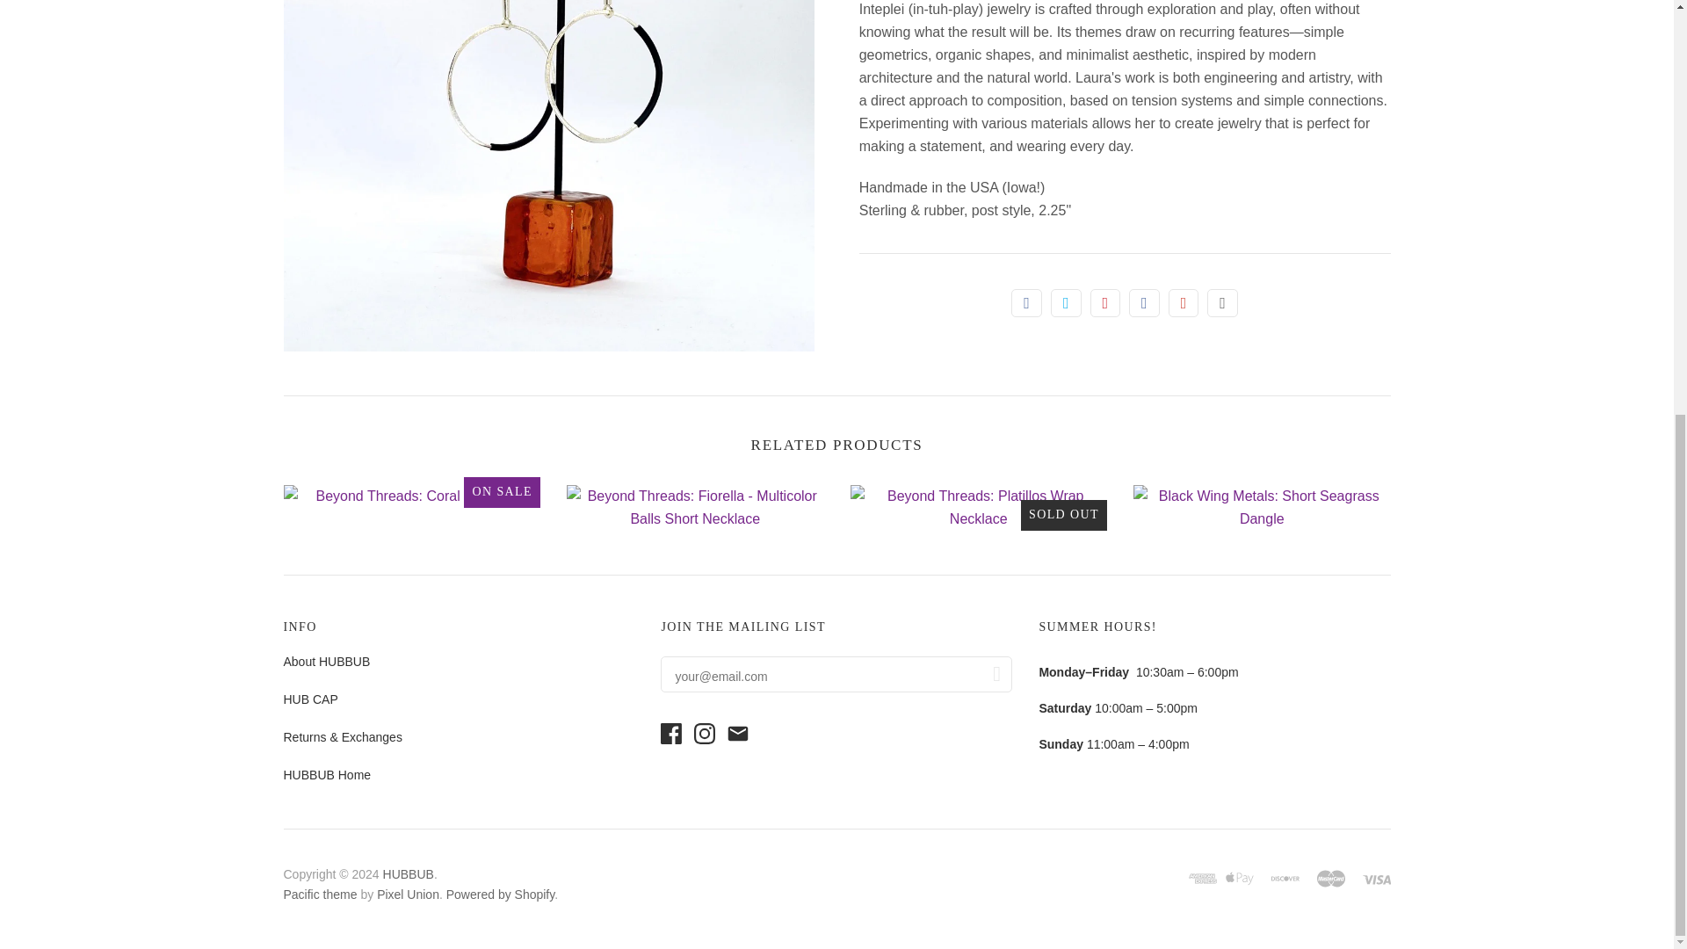 The width and height of the screenshot is (1687, 949). What do you see at coordinates (1223, 302) in the screenshot?
I see `Email` at bounding box center [1223, 302].